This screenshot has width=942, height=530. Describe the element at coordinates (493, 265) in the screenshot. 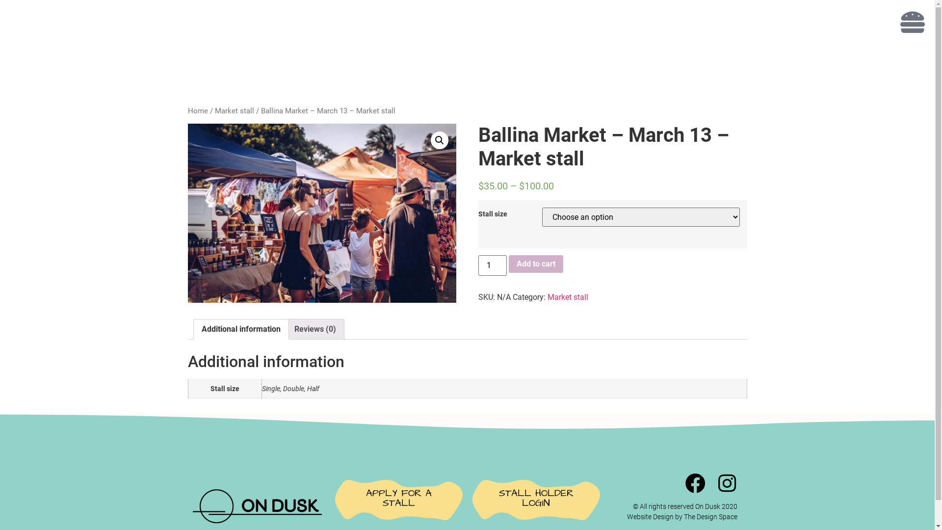

I see `Qty` at that location.